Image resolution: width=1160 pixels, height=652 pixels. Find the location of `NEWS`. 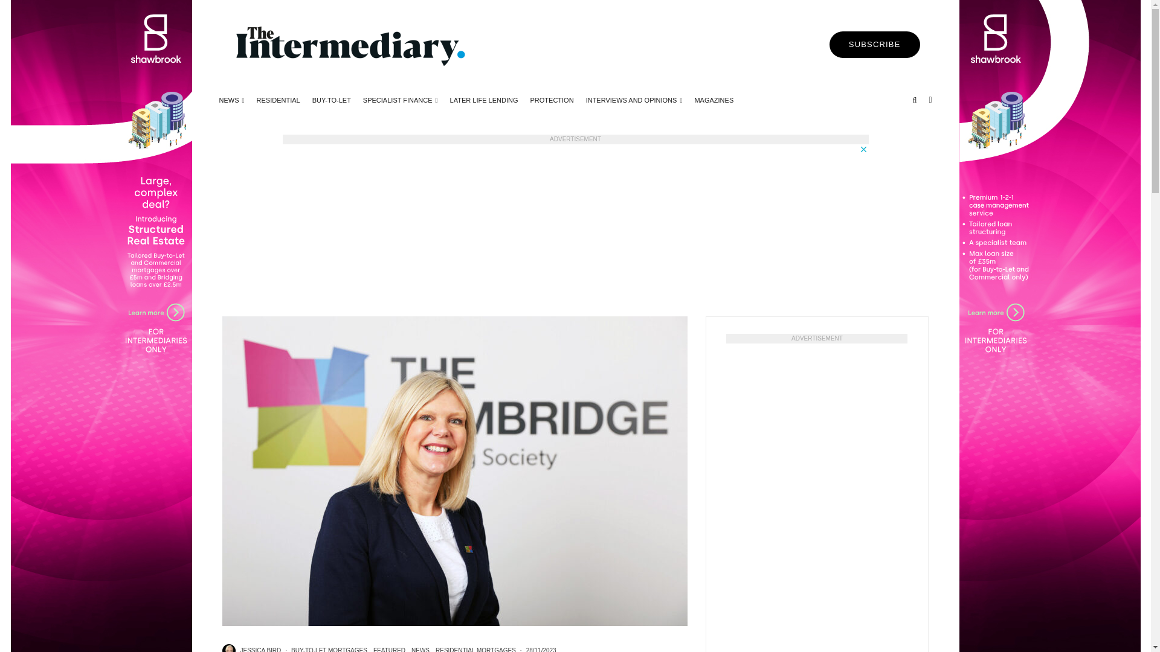

NEWS is located at coordinates (231, 100).